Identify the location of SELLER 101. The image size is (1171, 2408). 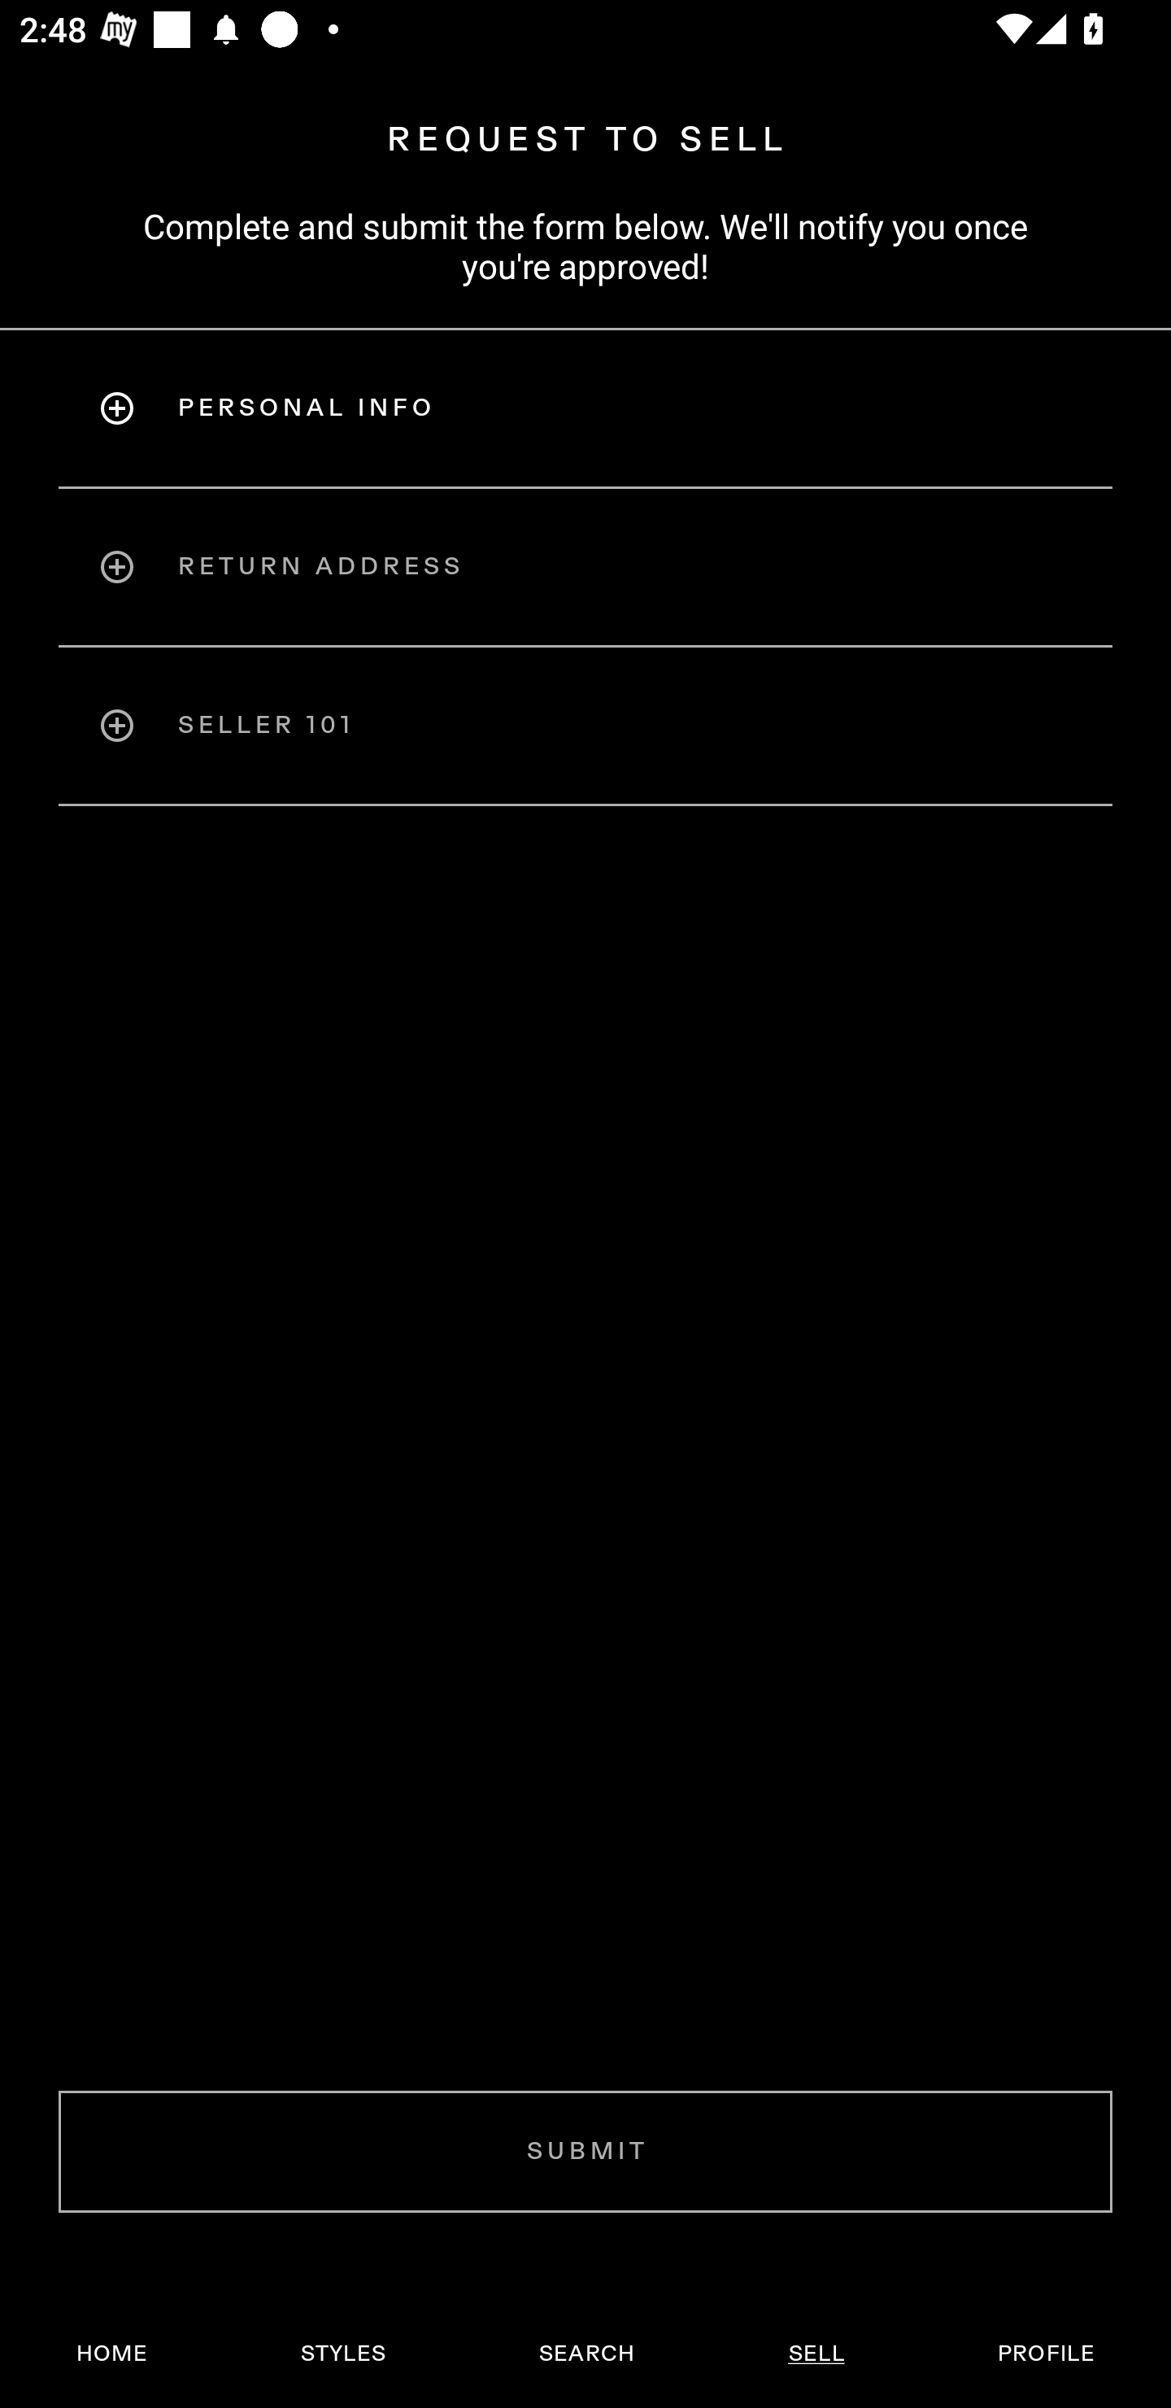
(585, 726).